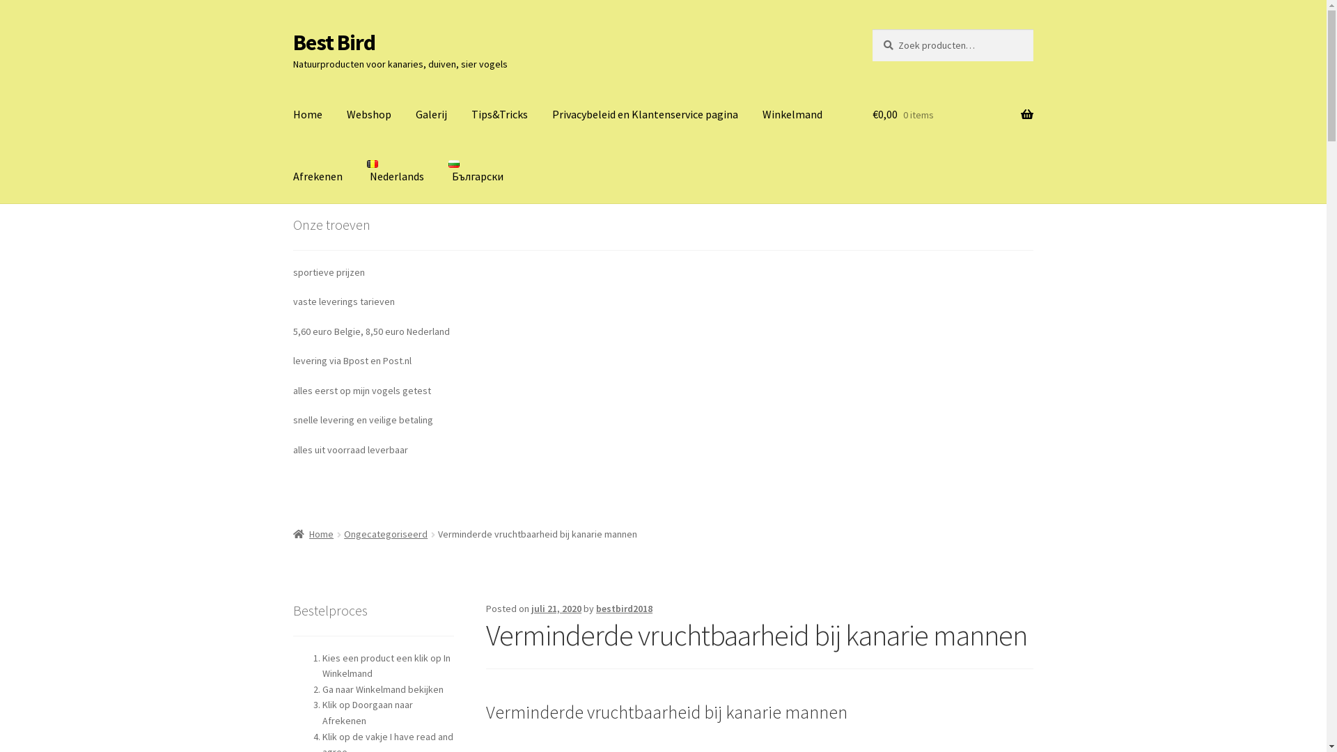 The width and height of the screenshot is (1337, 752). What do you see at coordinates (645, 115) in the screenshot?
I see `Privacybeleid en Klantenservice pagina` at bounding box center [645, 115].